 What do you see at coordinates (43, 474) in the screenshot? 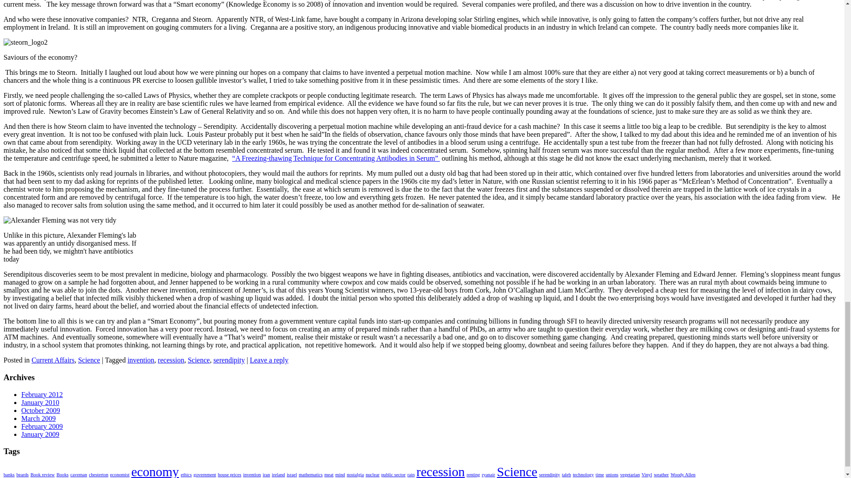
I see `Book review` at bounding box center [43, 474].